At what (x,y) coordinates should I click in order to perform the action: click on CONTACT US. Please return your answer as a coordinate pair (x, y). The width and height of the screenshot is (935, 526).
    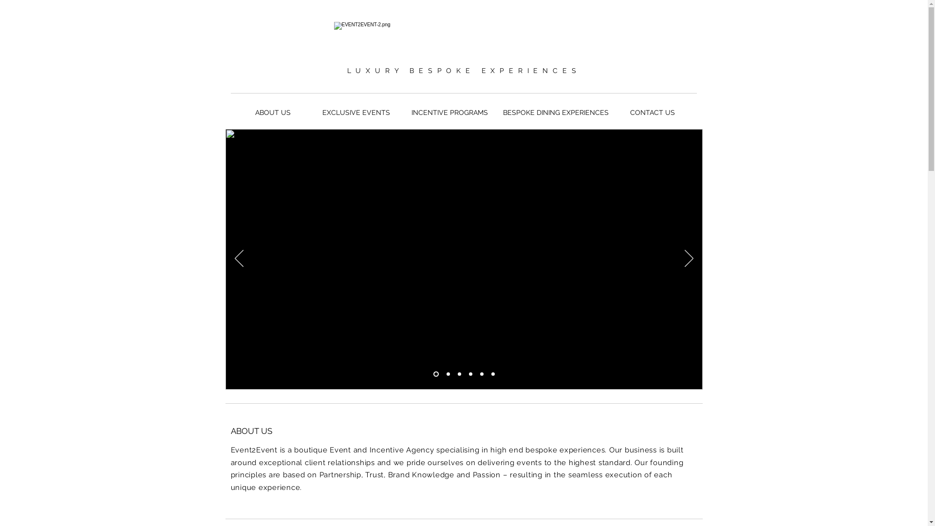
    Looking at the image, I should click on (653, 113).